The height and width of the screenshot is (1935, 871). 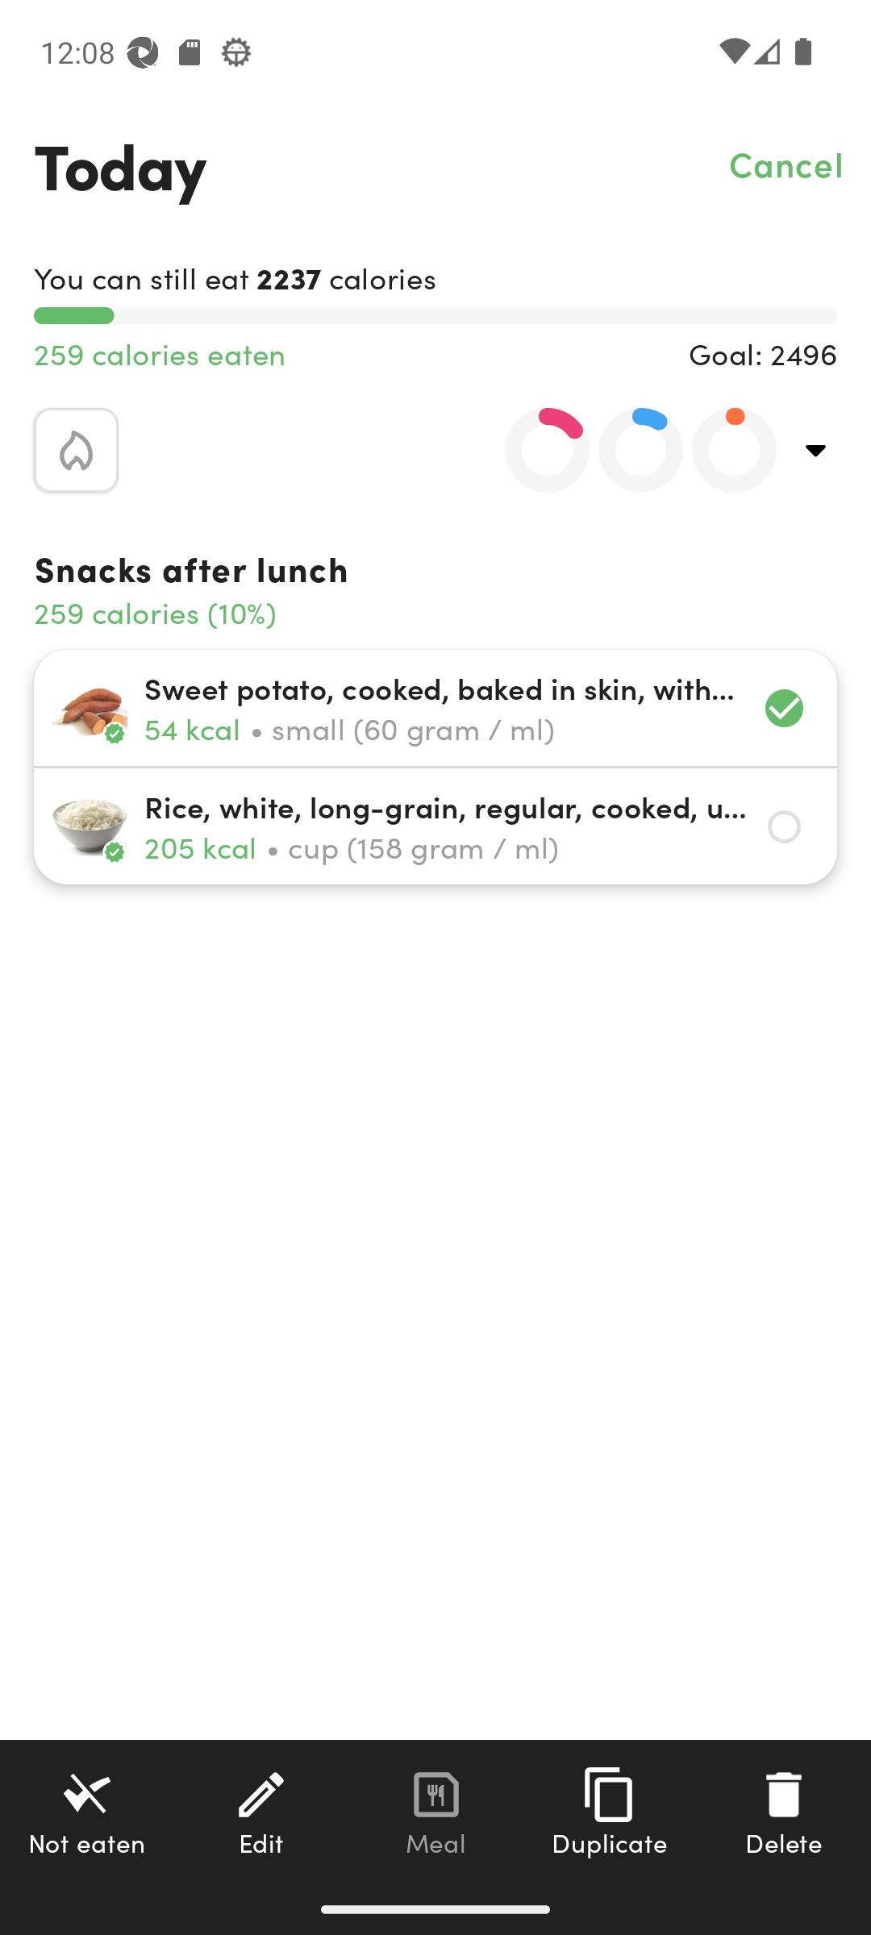 I want to click on Edit, so click(x=261, y=1812).